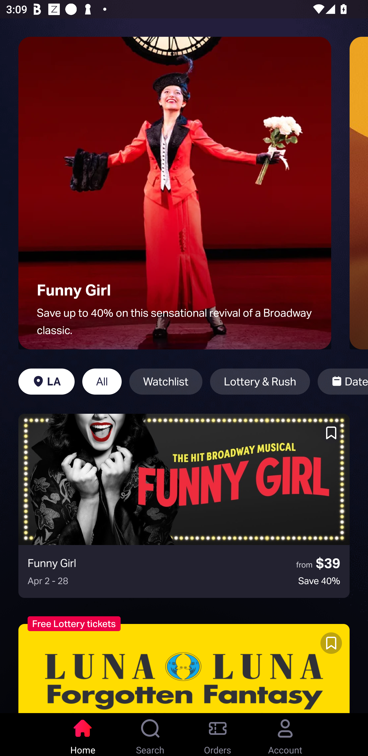 The image size is (368, 756). I want to click on Account, so click(285, 735).